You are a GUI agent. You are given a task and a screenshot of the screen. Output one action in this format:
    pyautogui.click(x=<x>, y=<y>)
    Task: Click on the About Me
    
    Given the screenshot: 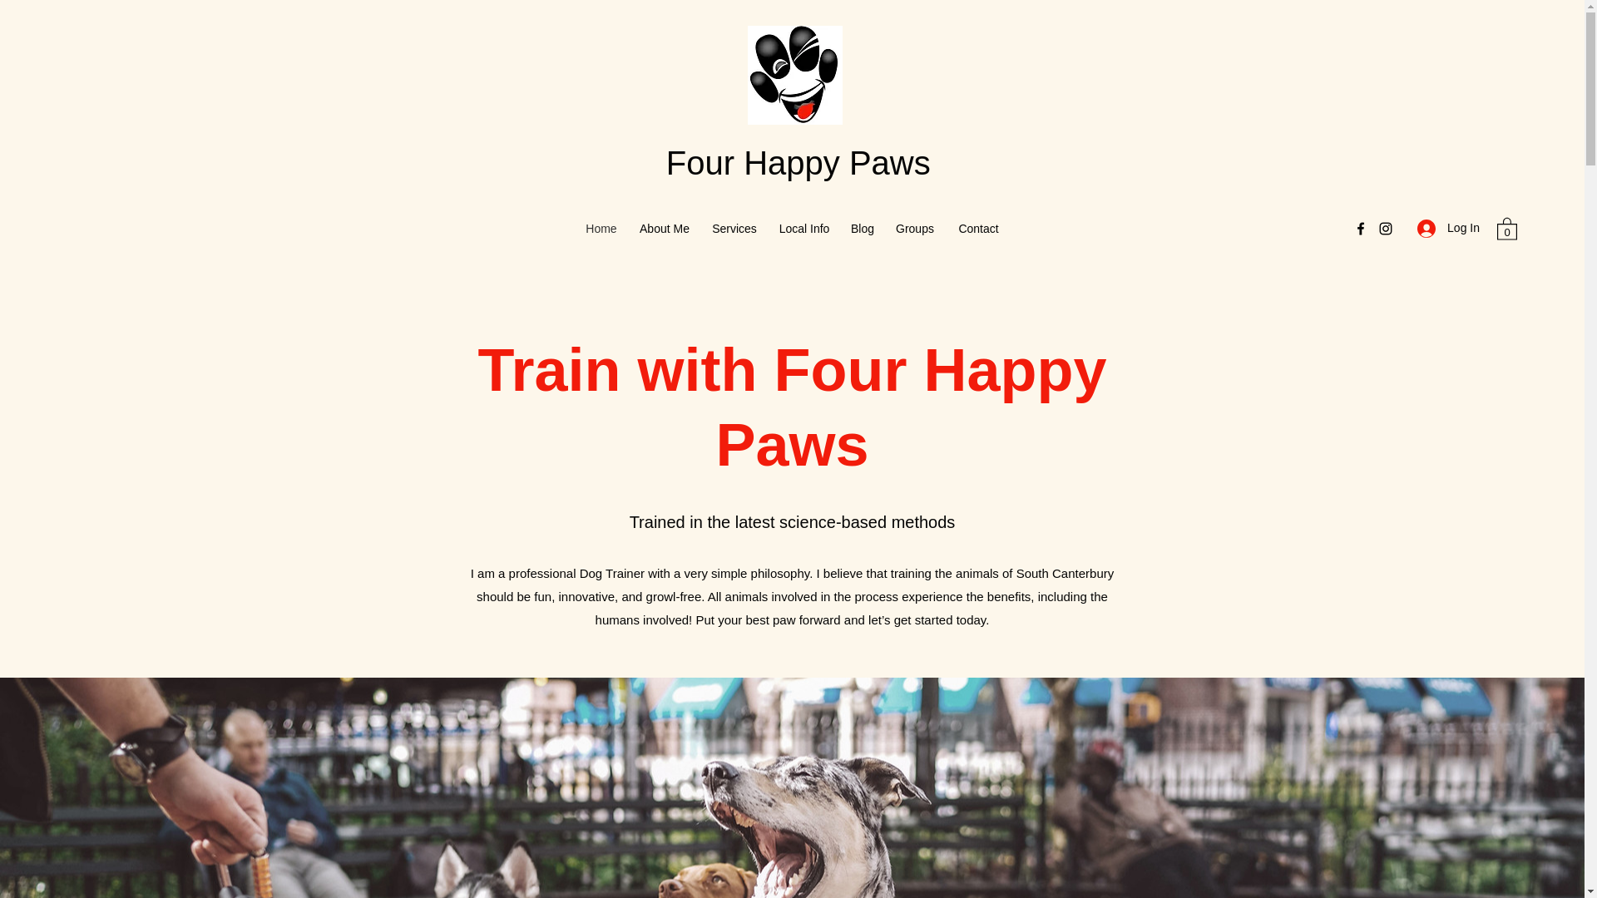 What is the action you would take?
    pyautogui.click(x=664, y=229)
    